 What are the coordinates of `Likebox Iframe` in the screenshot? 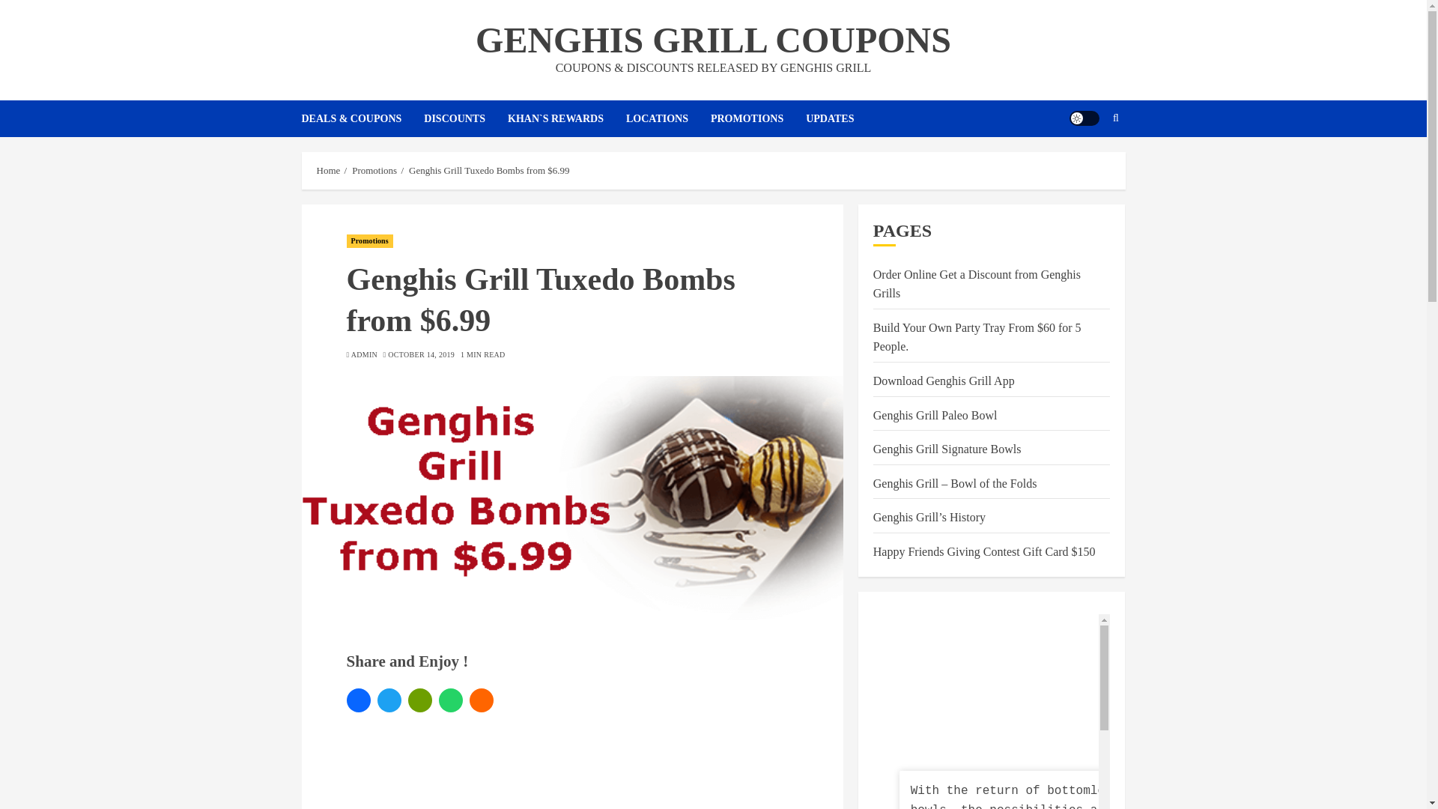 It's located at (1038, 704).